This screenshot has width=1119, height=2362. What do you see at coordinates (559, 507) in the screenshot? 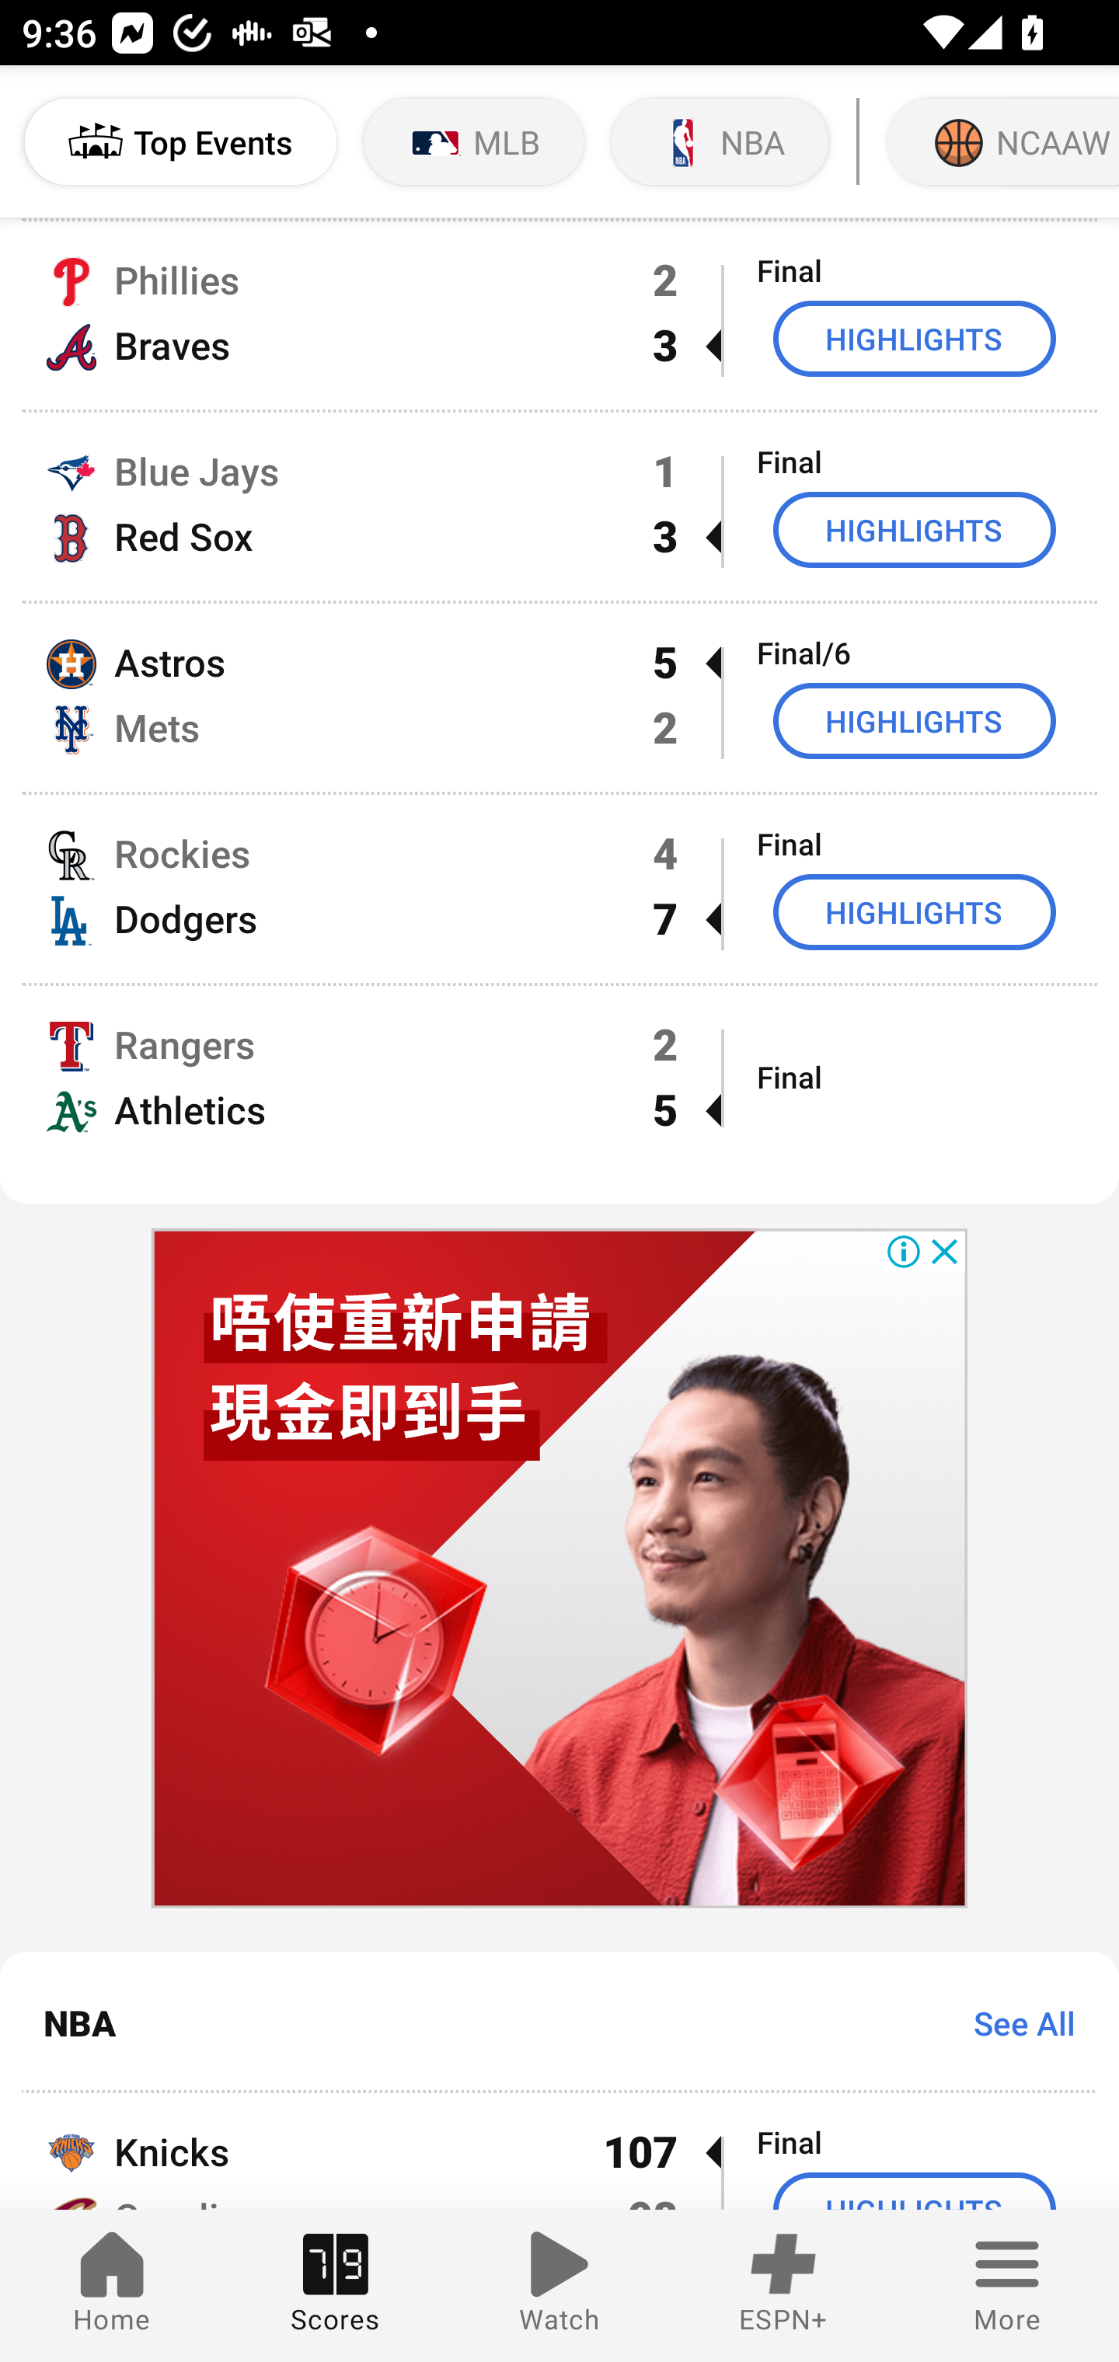
I see `Blue Jays 1 Final Red Sox 3  HIGHLIGHTS` at bounding box center [559, 507].